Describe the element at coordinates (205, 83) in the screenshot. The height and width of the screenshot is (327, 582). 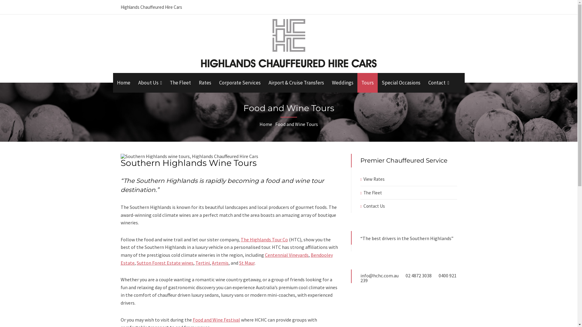
I see `Rates` at that location.